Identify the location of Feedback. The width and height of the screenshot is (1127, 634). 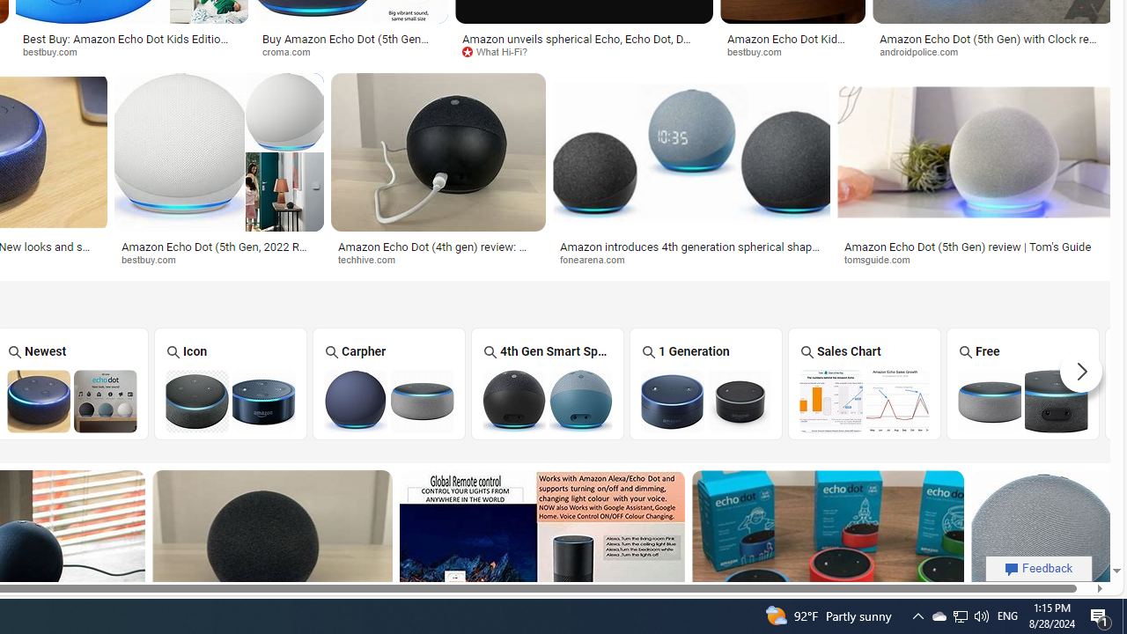
(1039, 568).